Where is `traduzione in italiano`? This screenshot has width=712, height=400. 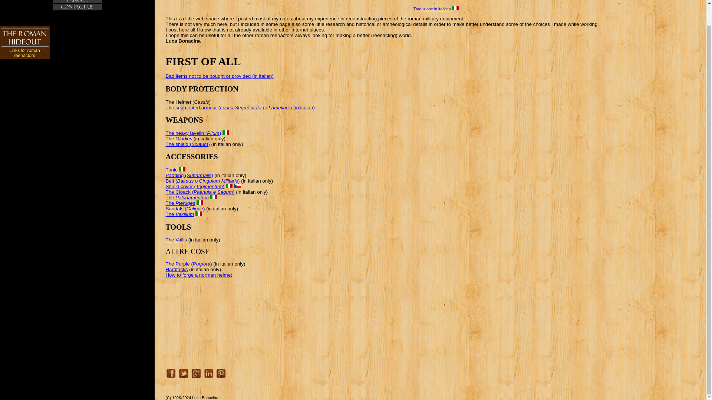 traduzione in italiano is located at coordinates (200, 202).